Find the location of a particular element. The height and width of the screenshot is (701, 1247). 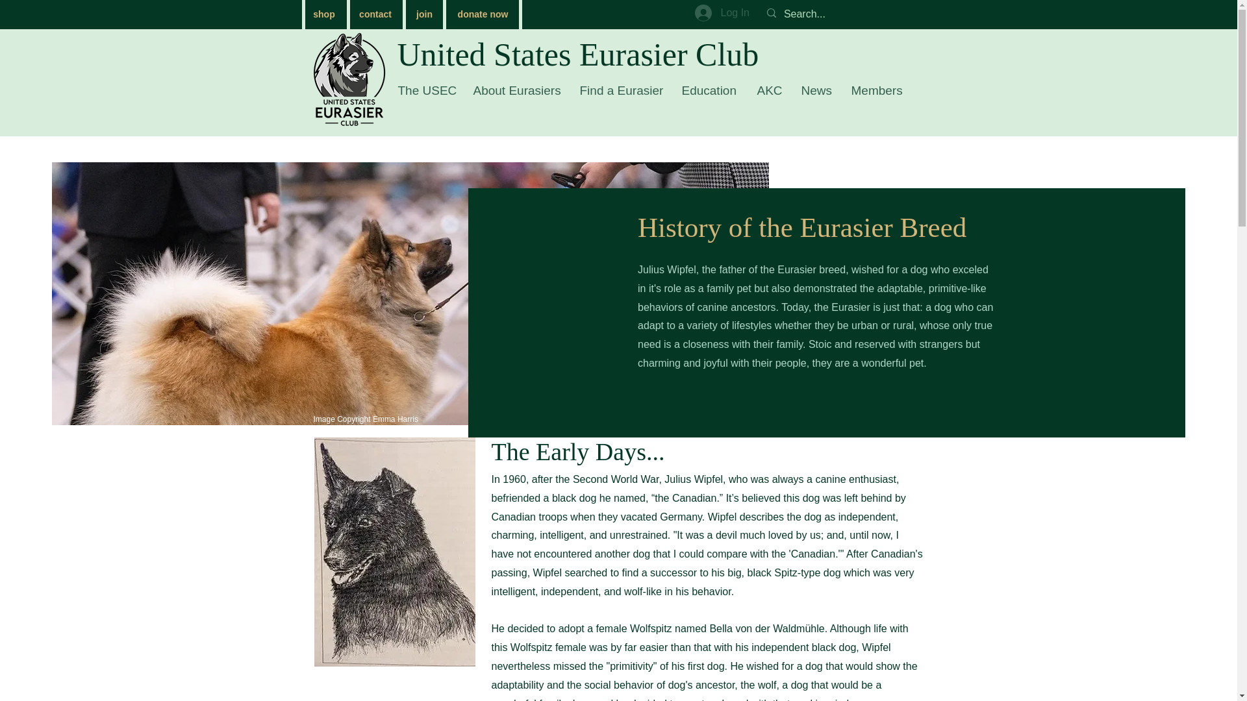

News is located at coordinates (816, 90).